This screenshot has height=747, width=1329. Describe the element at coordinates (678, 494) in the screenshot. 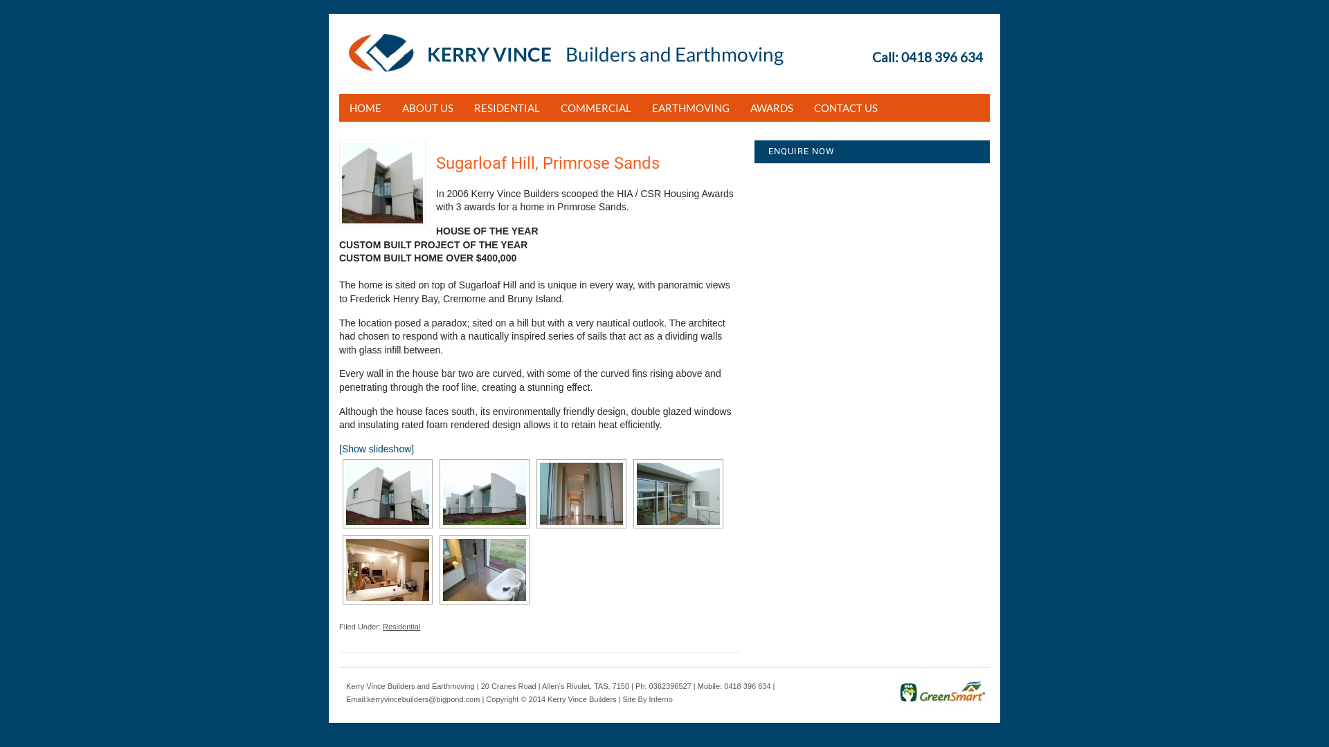

I see `Primrose Sands - Exterior` at that location.